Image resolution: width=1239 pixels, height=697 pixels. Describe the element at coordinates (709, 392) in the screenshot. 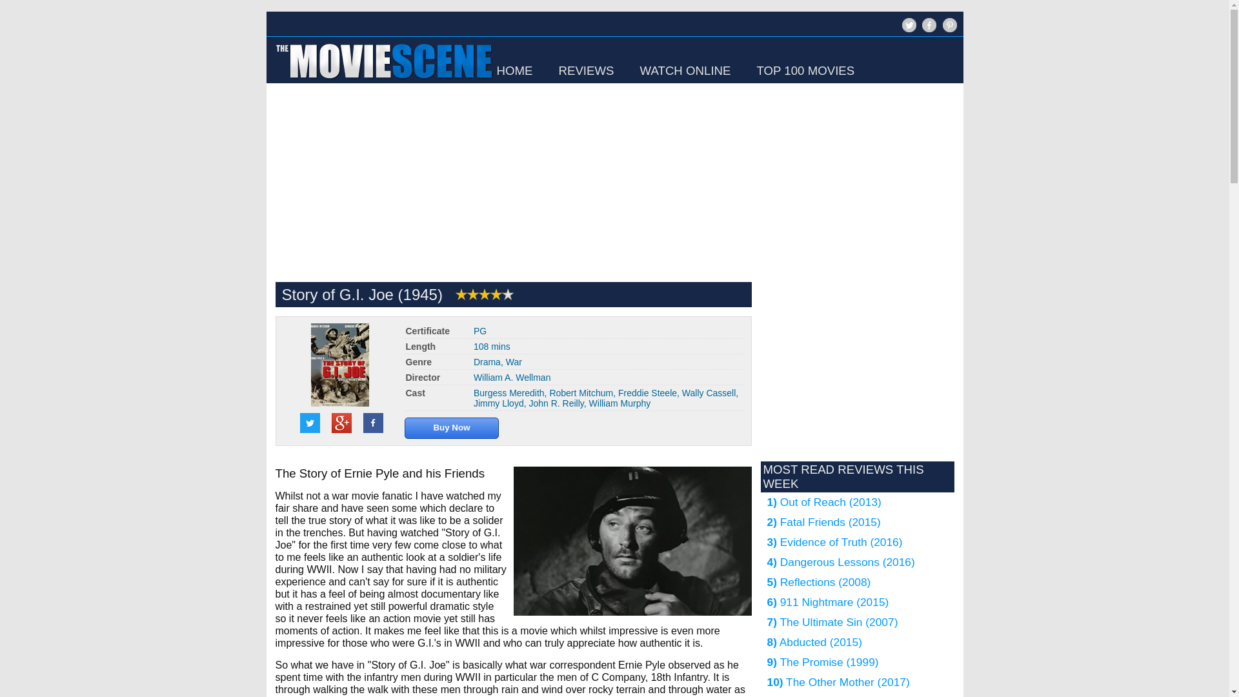

I see `Wally Cassell` at that location.